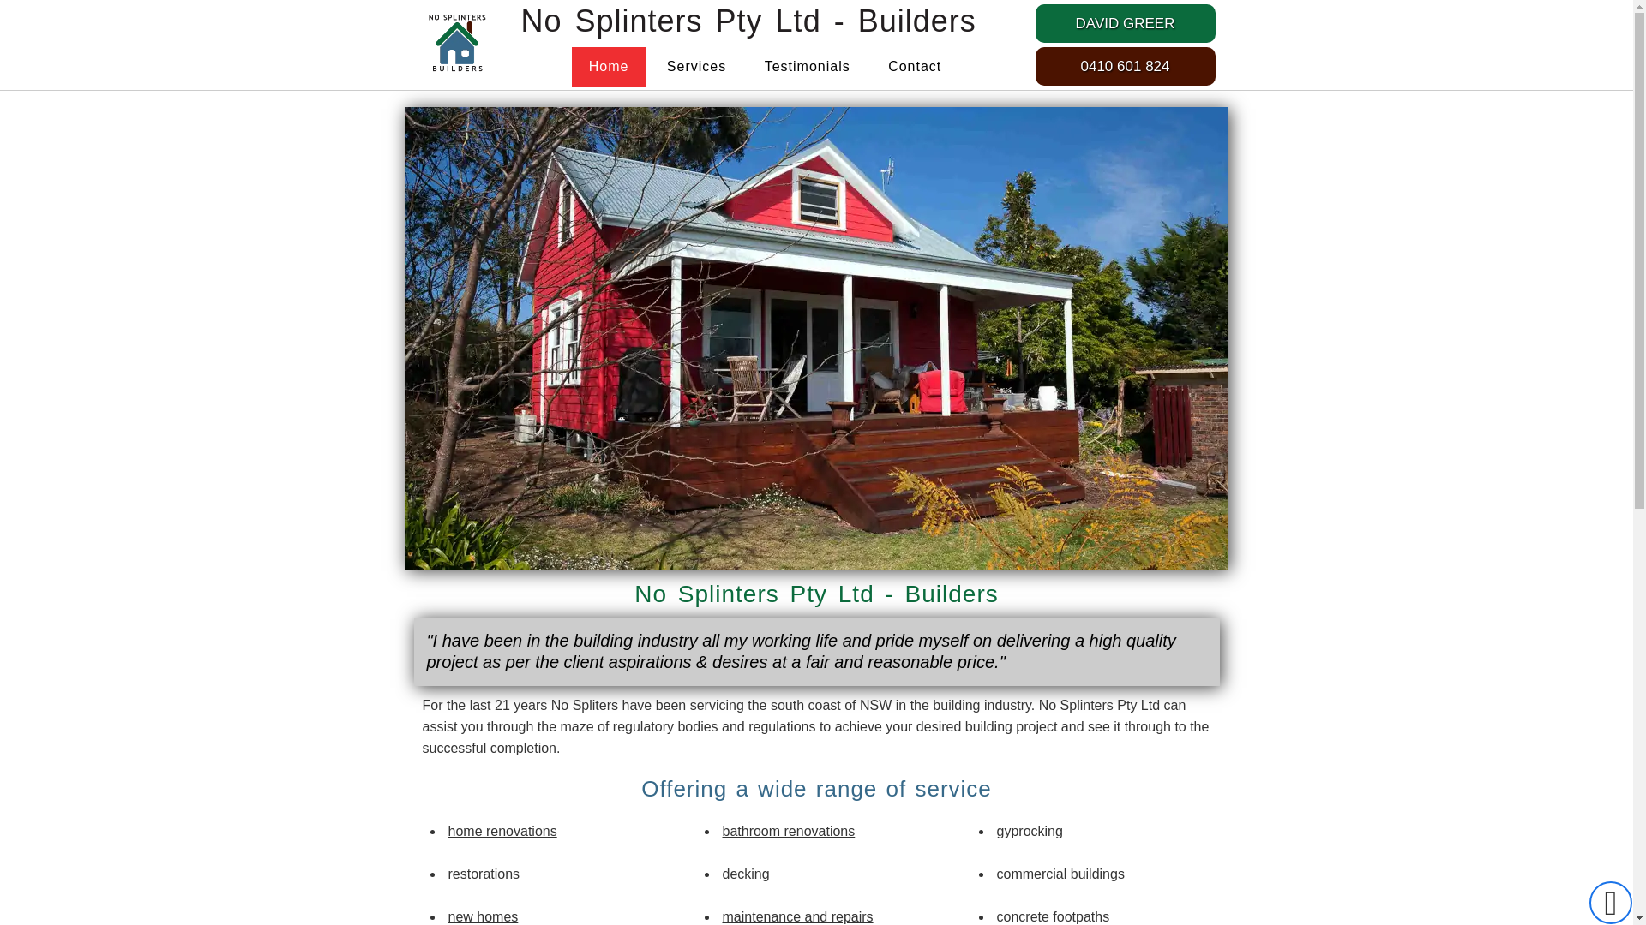 This screenshot has height=925, width=1646. Describe the element at coordinates (609, 67) in the screenshot. I see `Home` at that location.